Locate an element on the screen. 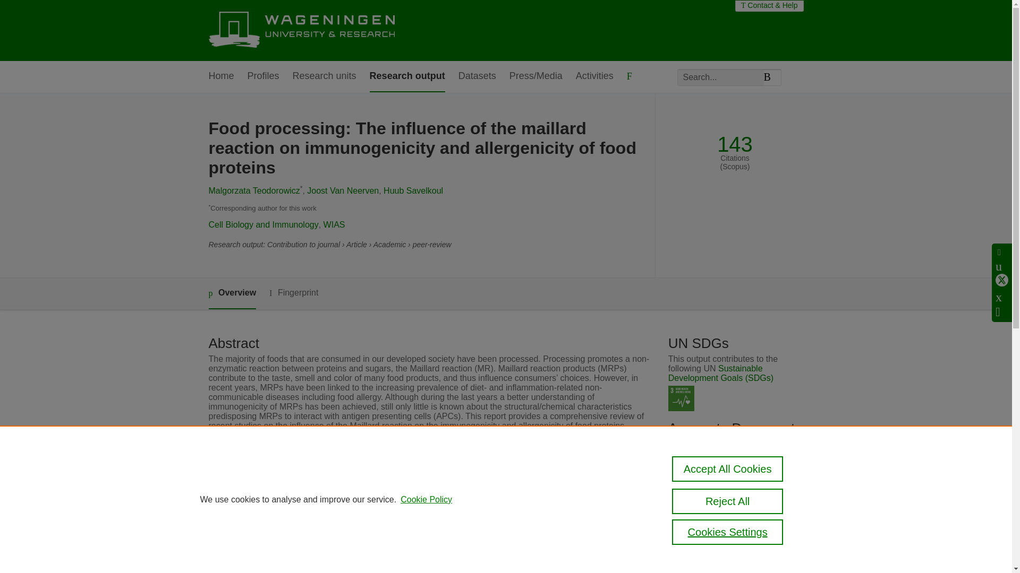 This screenshot has width=1020, height=573. Activities is located at coordinates (595, 76).